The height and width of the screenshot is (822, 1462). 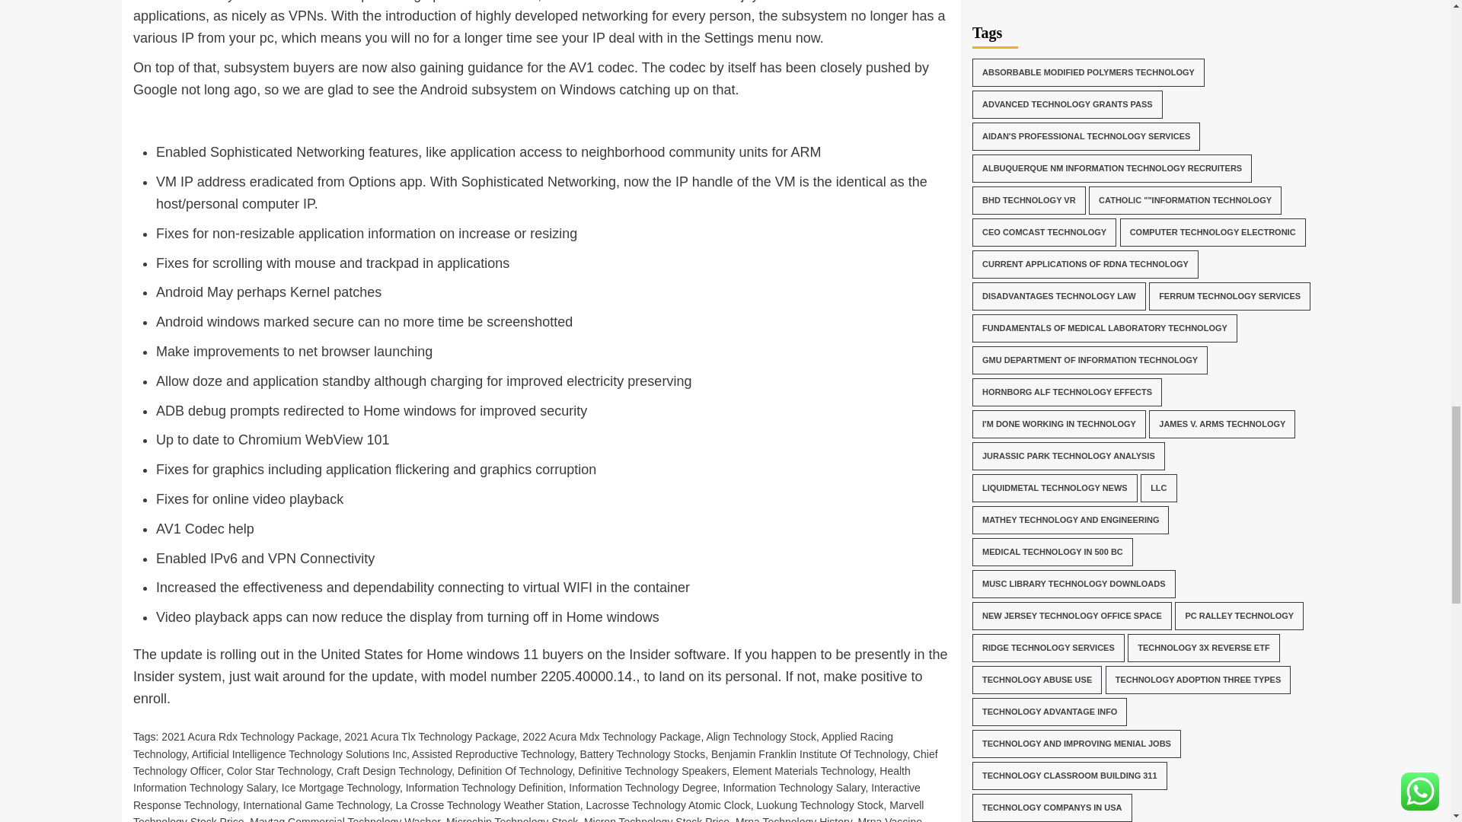 What do you see at coordinates (522, 779) in the screenshot?
I see `Health Information Technology Salary` at bounding box center [522, 779].